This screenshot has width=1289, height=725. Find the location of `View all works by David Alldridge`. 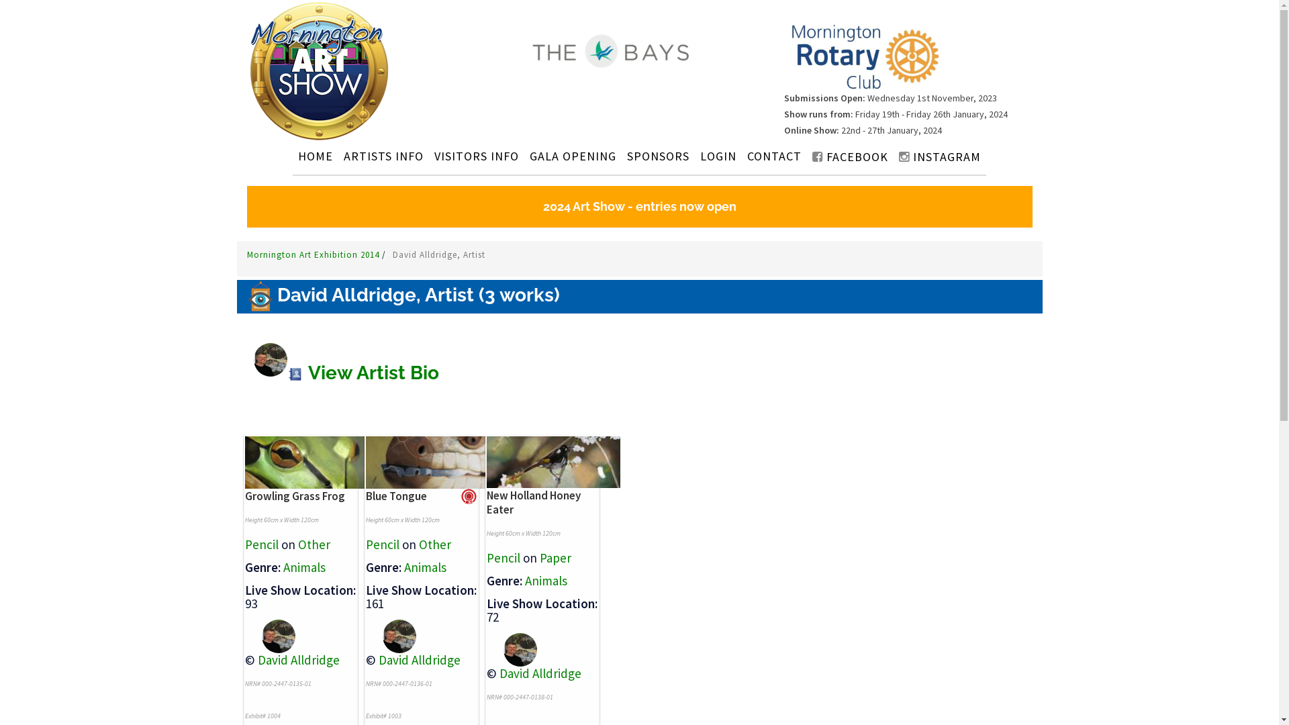

View all works by David Alldridge is located at coordinates (512, 648).